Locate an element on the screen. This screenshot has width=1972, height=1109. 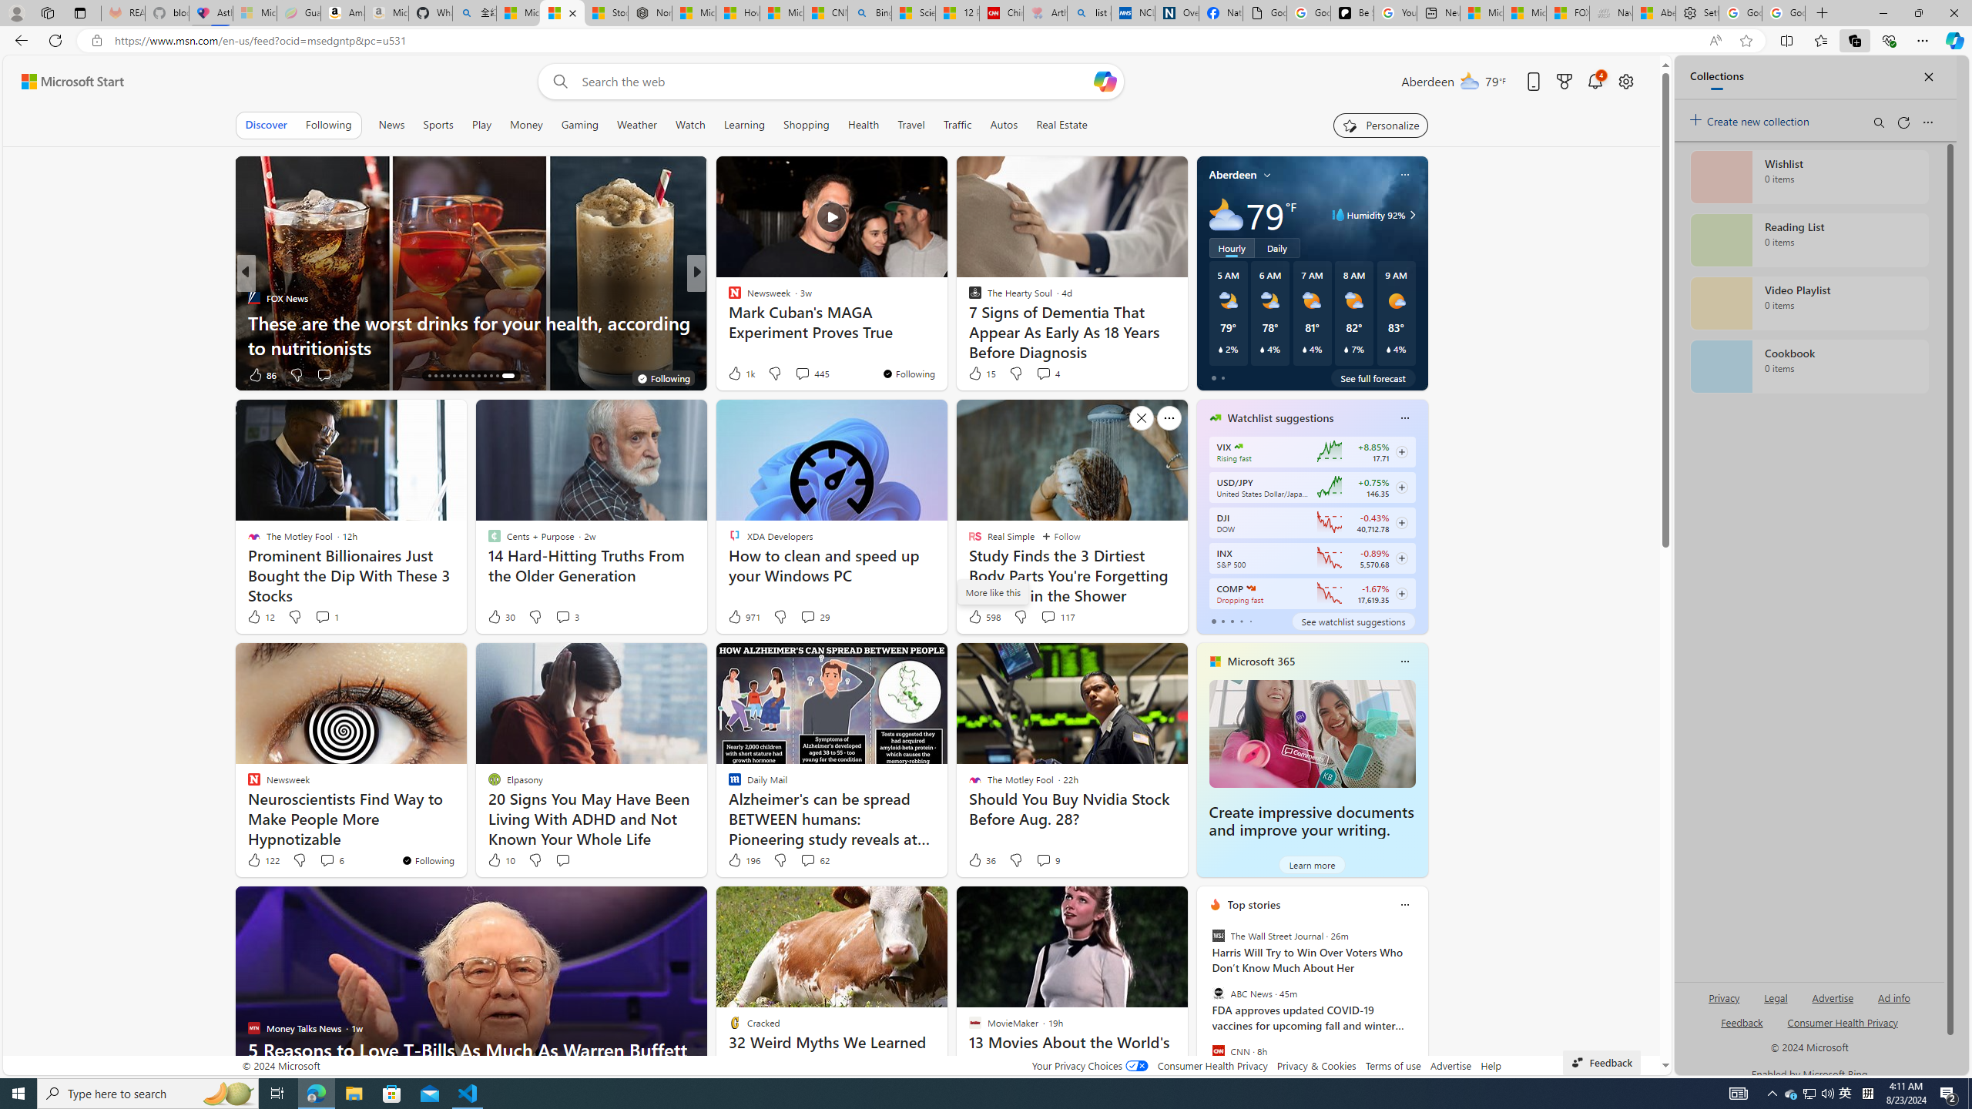
View comments 117 Comment is located at coordinates (1057, 617).